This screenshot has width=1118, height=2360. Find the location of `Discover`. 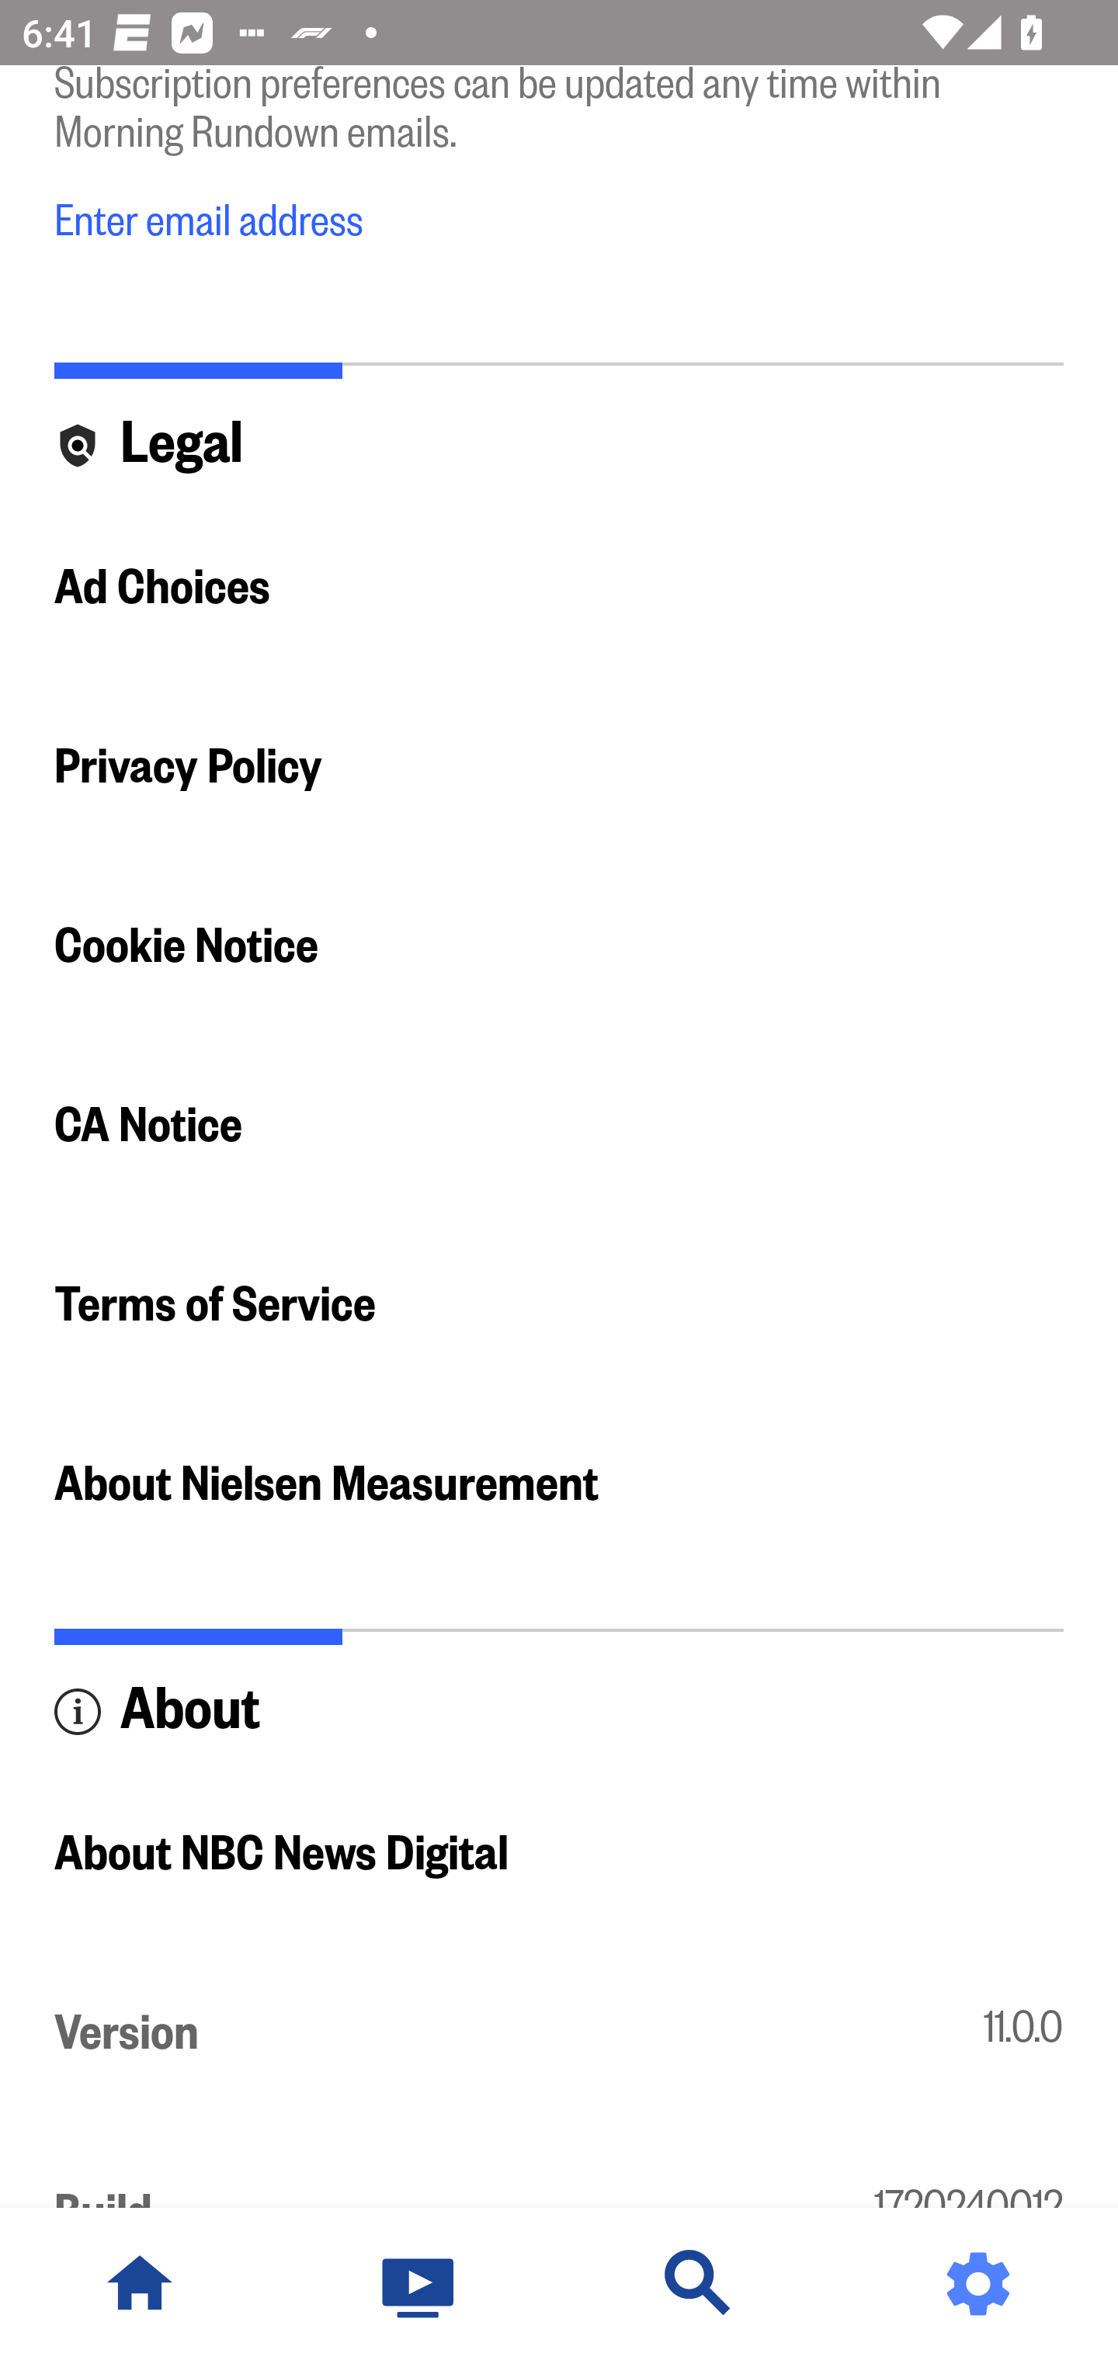

Discover is located at coordinates (699, 2284).